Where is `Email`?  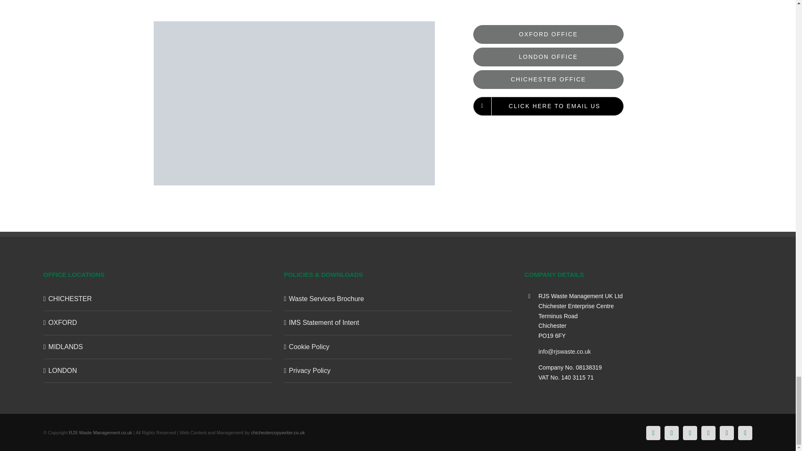
Email is located at coordinates (745, 433).